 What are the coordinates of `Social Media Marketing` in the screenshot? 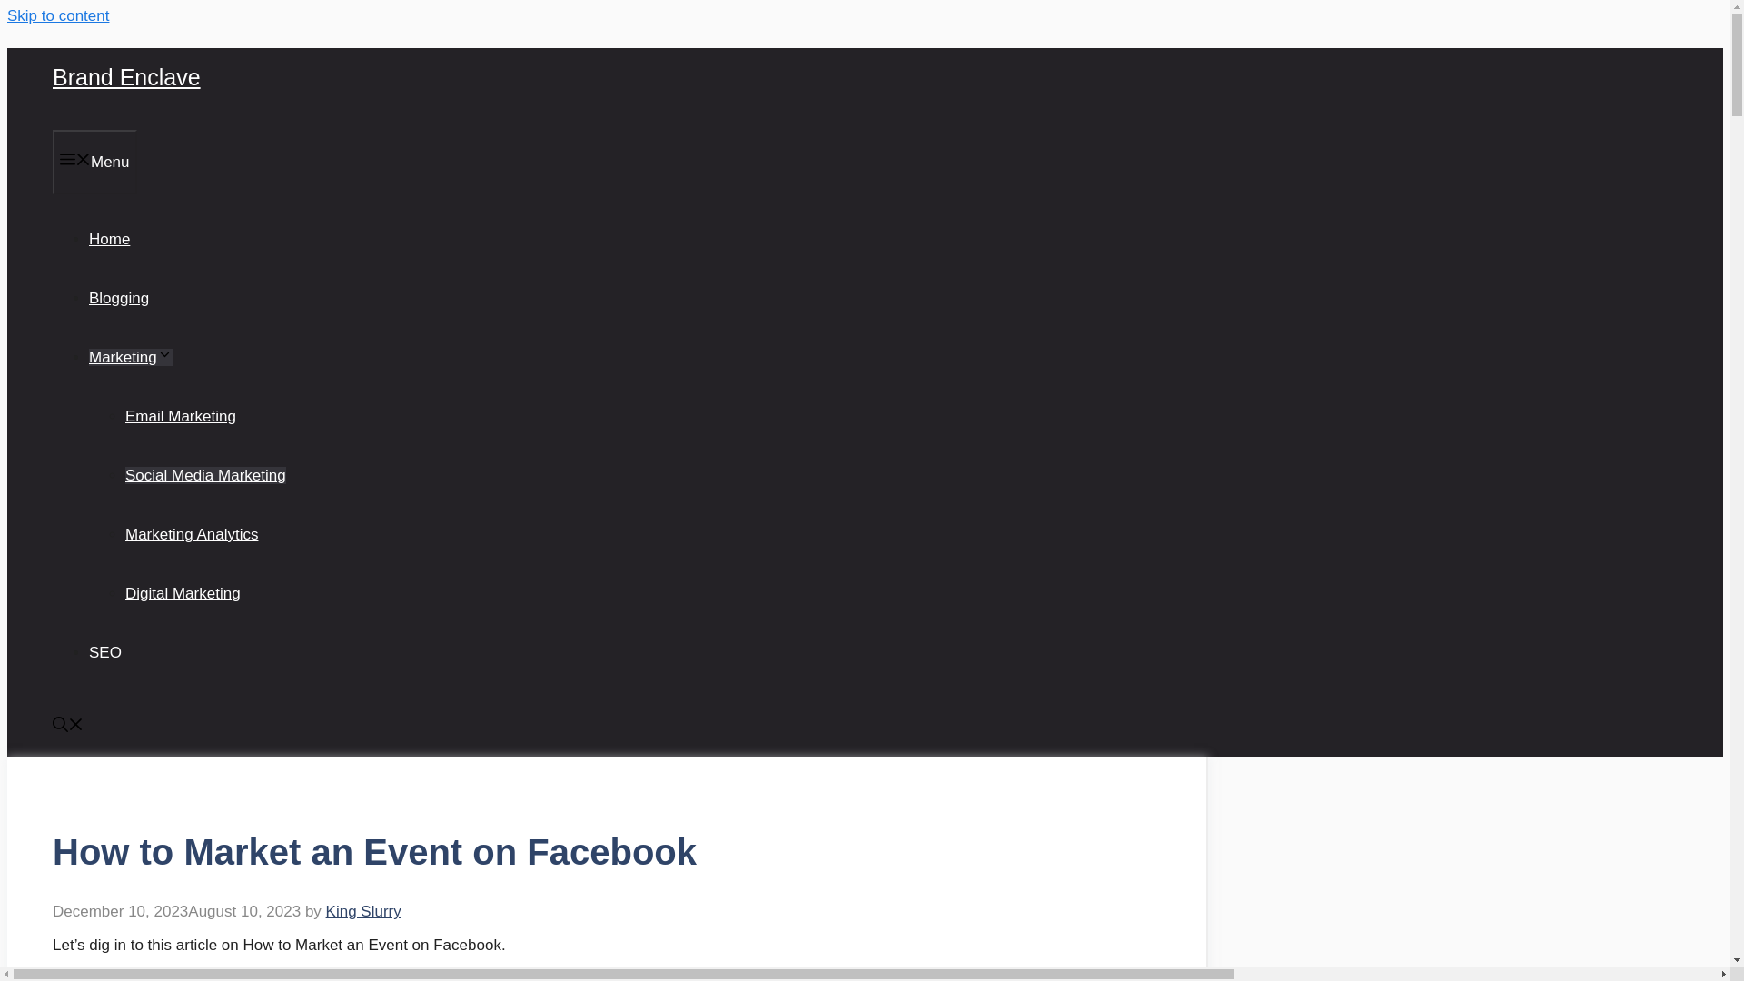 It's located at (205, 476).